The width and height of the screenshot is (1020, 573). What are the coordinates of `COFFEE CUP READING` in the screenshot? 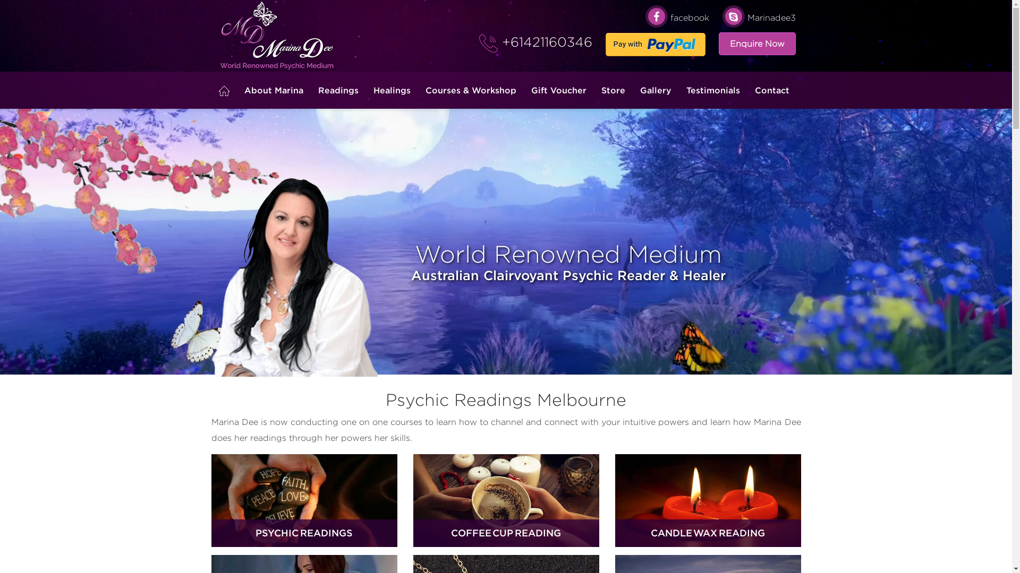 It's located at (506, 505).